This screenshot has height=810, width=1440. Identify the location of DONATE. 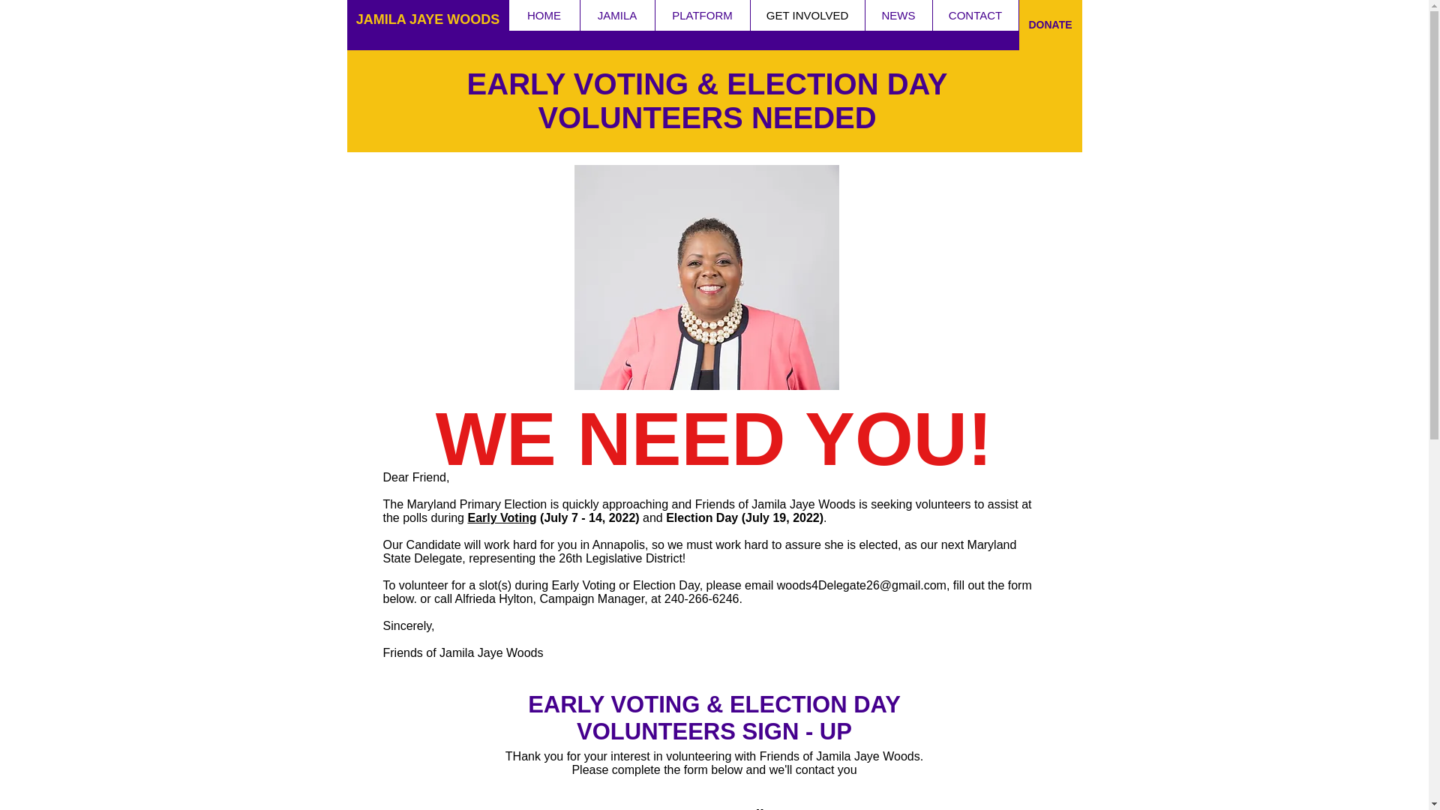
(1049, 25).